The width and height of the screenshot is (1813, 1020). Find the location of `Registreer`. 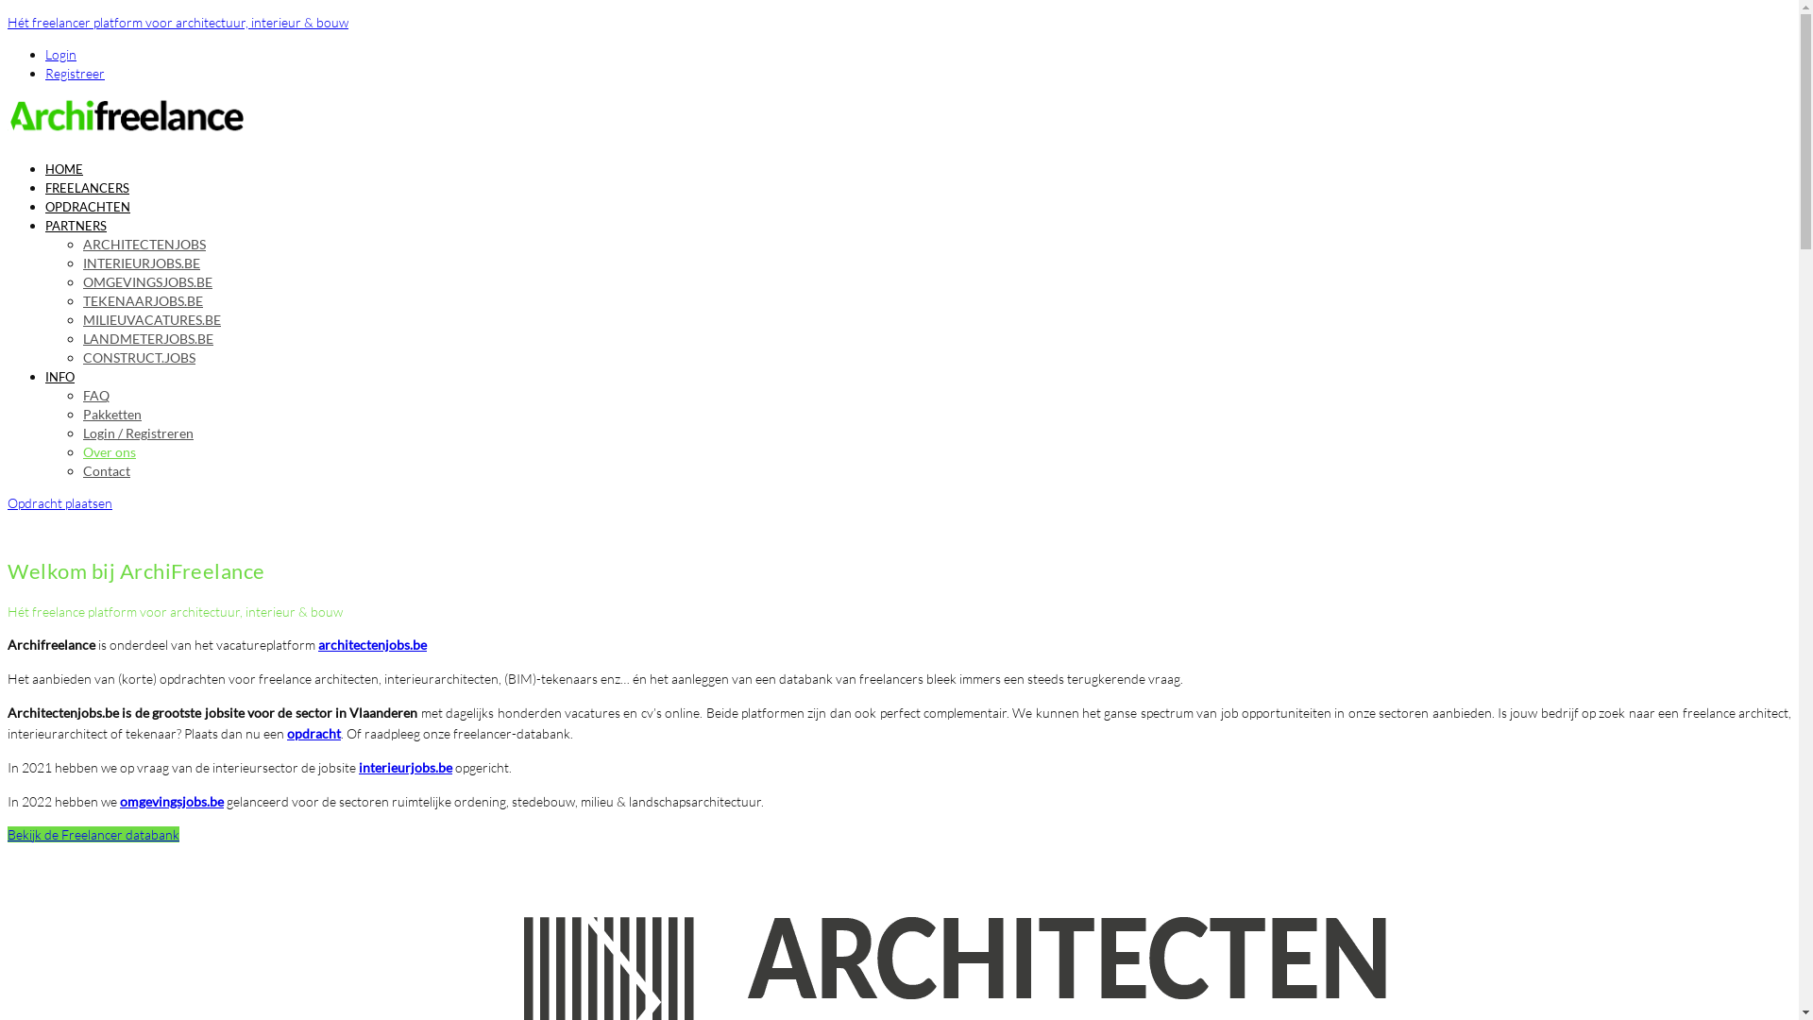

Registreer is located at coordinates (76, 74).